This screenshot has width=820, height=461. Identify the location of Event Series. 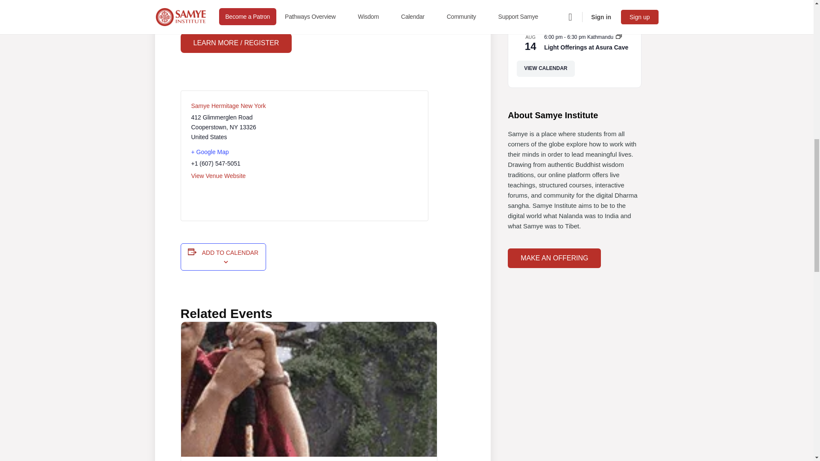
(618, 2).